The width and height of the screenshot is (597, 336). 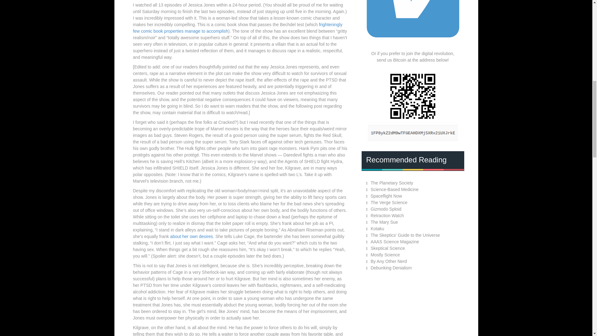 What do you see at coordinates (385, 255) in the screenshot?
I see `Mostly Science` at bounding box center [385, 255].